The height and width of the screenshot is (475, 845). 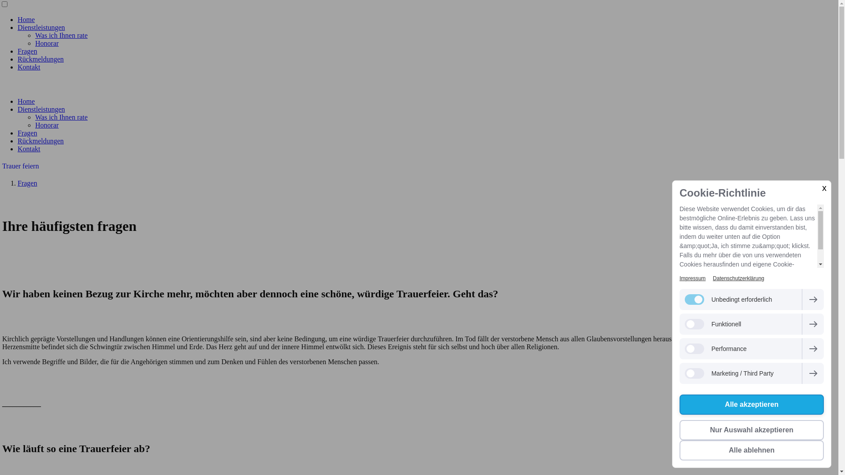 What do you see at coordinates (693, 278) in the screenshot?
I see `Impressum` at bounding box center [693, 278].